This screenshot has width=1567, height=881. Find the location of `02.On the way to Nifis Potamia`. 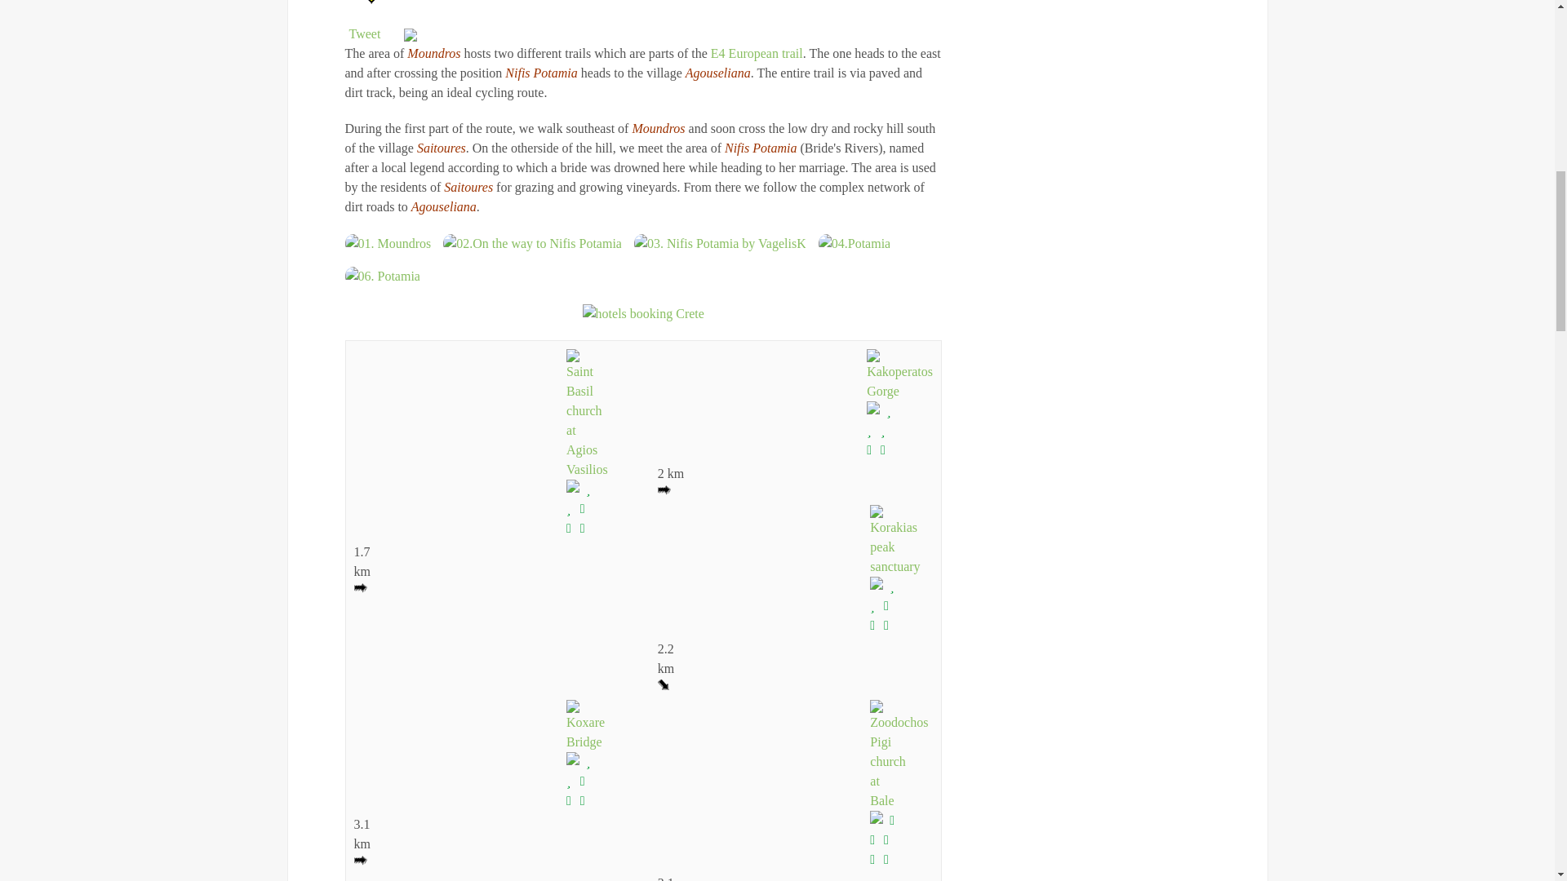

02.On the way to Nifis Potamia is located at coordinates (532, 243).